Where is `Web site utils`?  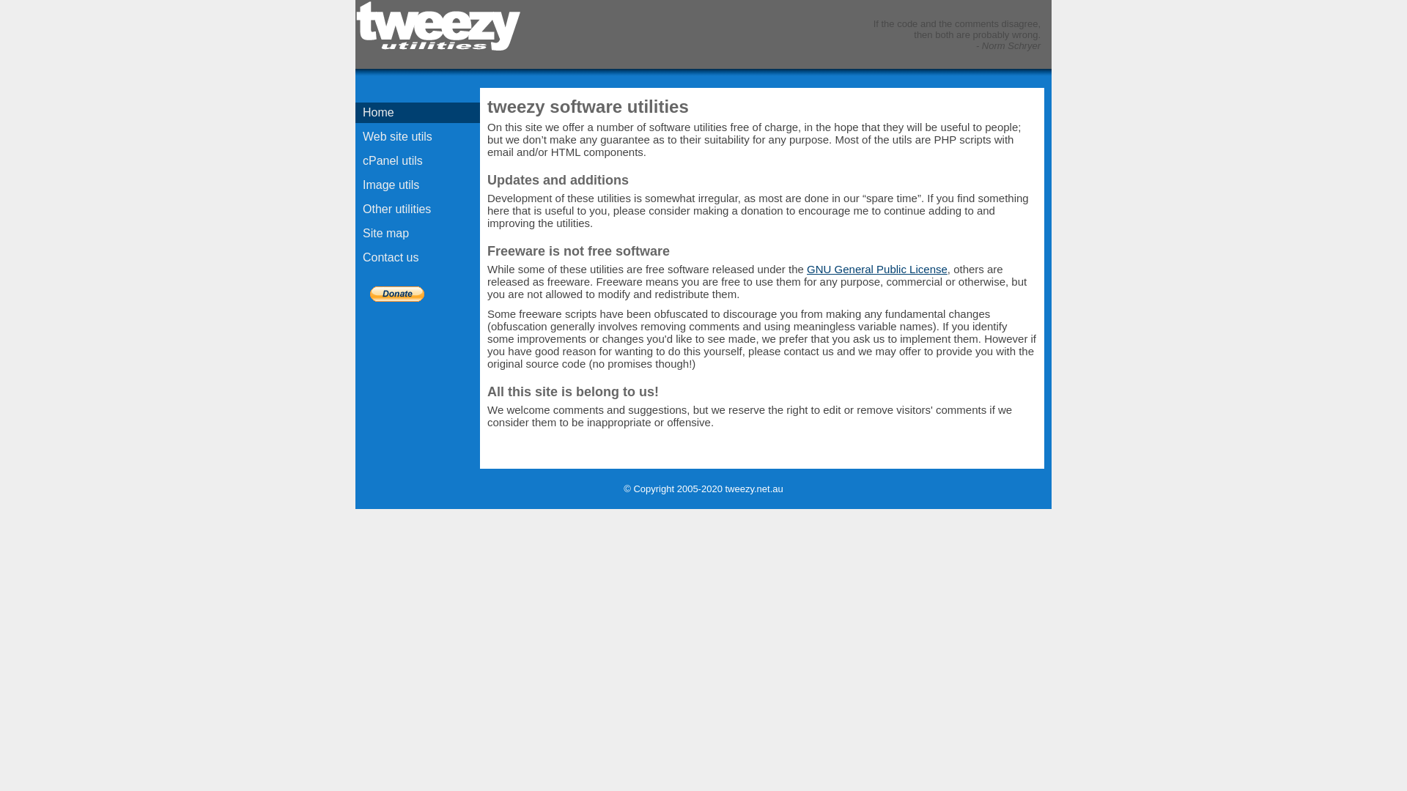
Web site utils is located at coordinates (418, 137).